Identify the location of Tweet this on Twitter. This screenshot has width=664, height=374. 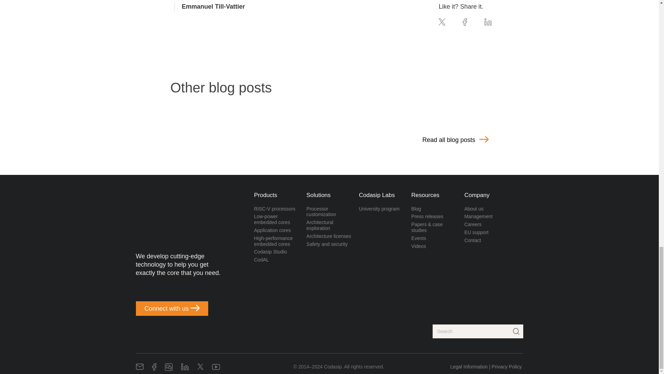
(442, 24).